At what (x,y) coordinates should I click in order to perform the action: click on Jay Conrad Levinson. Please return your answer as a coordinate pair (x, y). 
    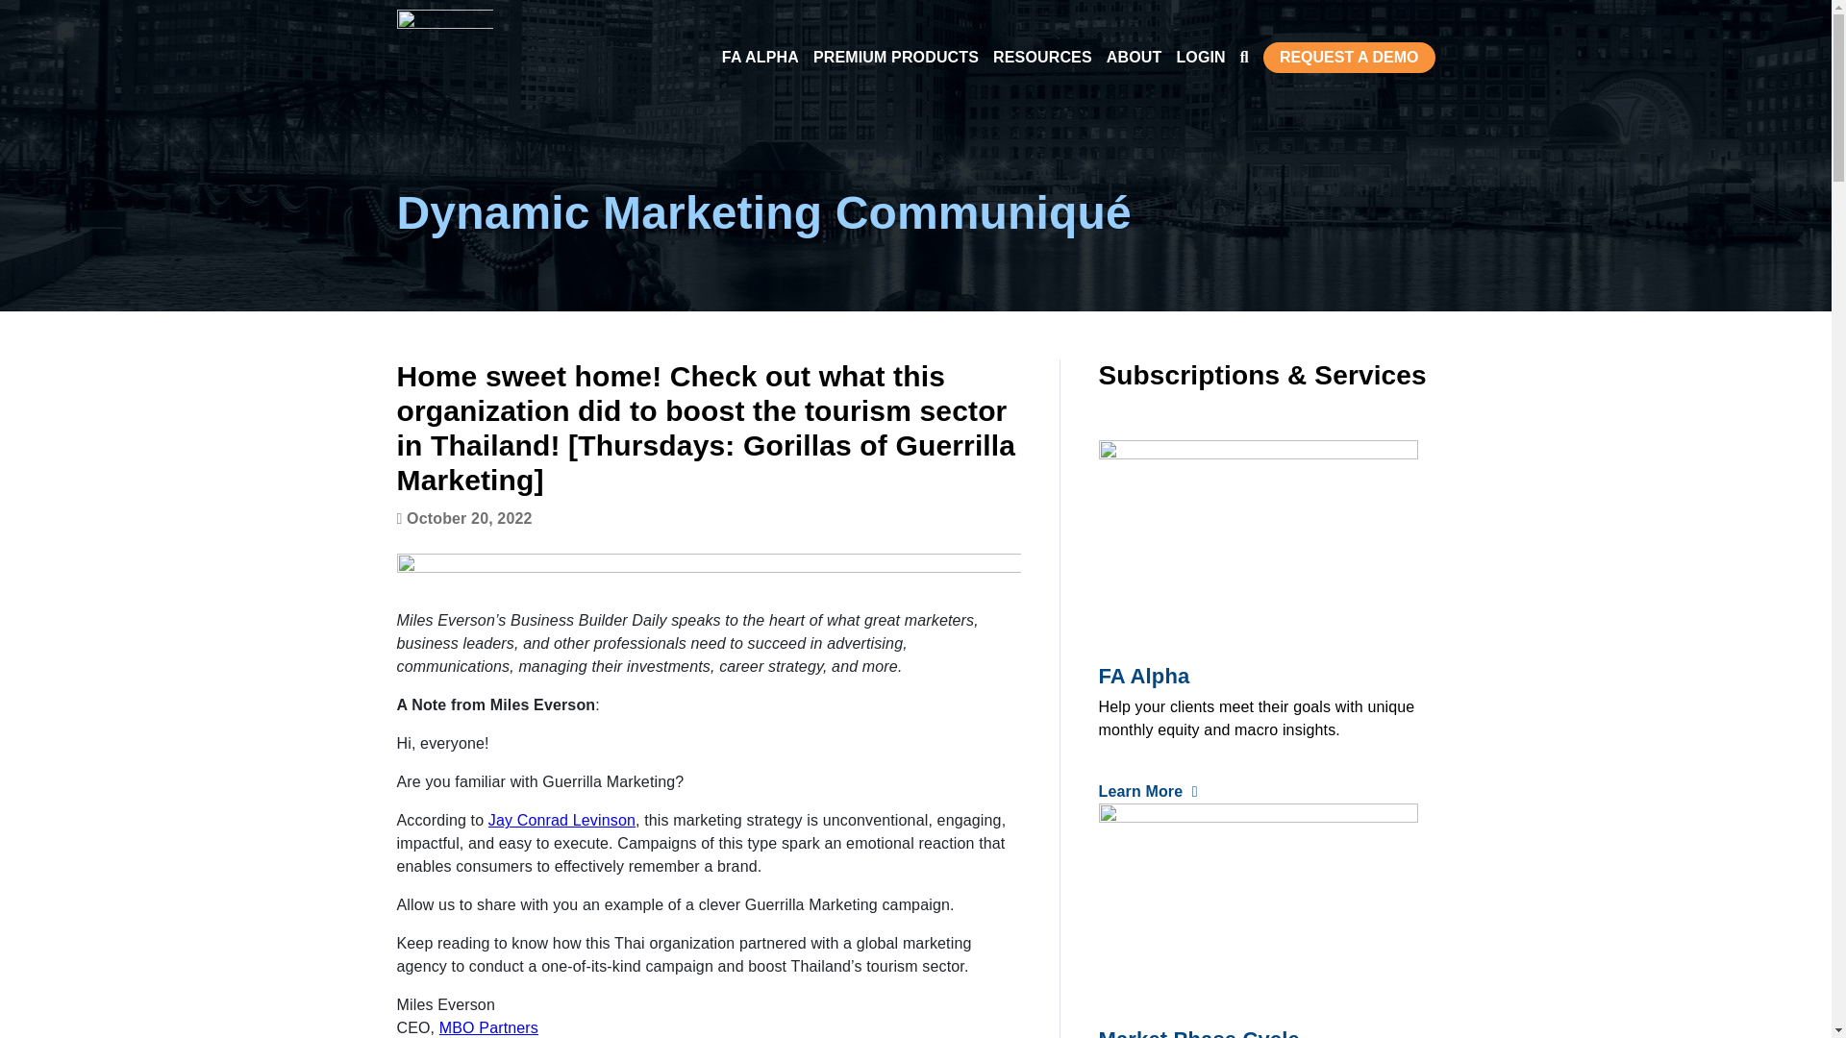
    Looking at the image, I should click on (561, 819).